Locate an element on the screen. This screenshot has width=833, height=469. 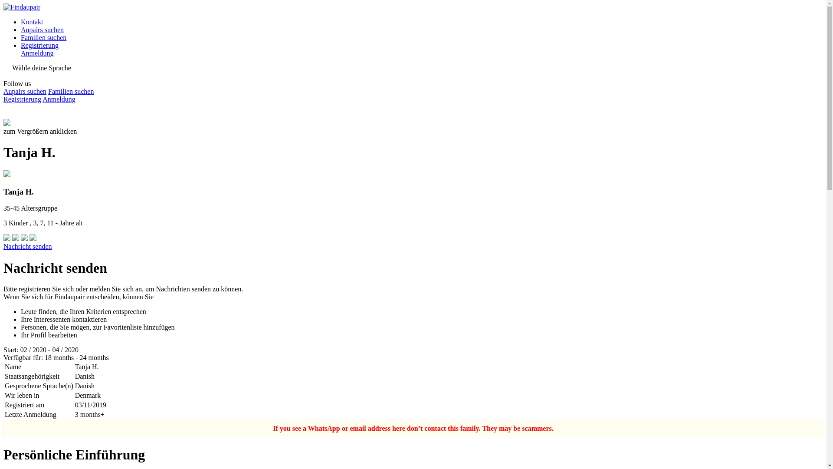
Findaupair is located at coordinates (22, 7).